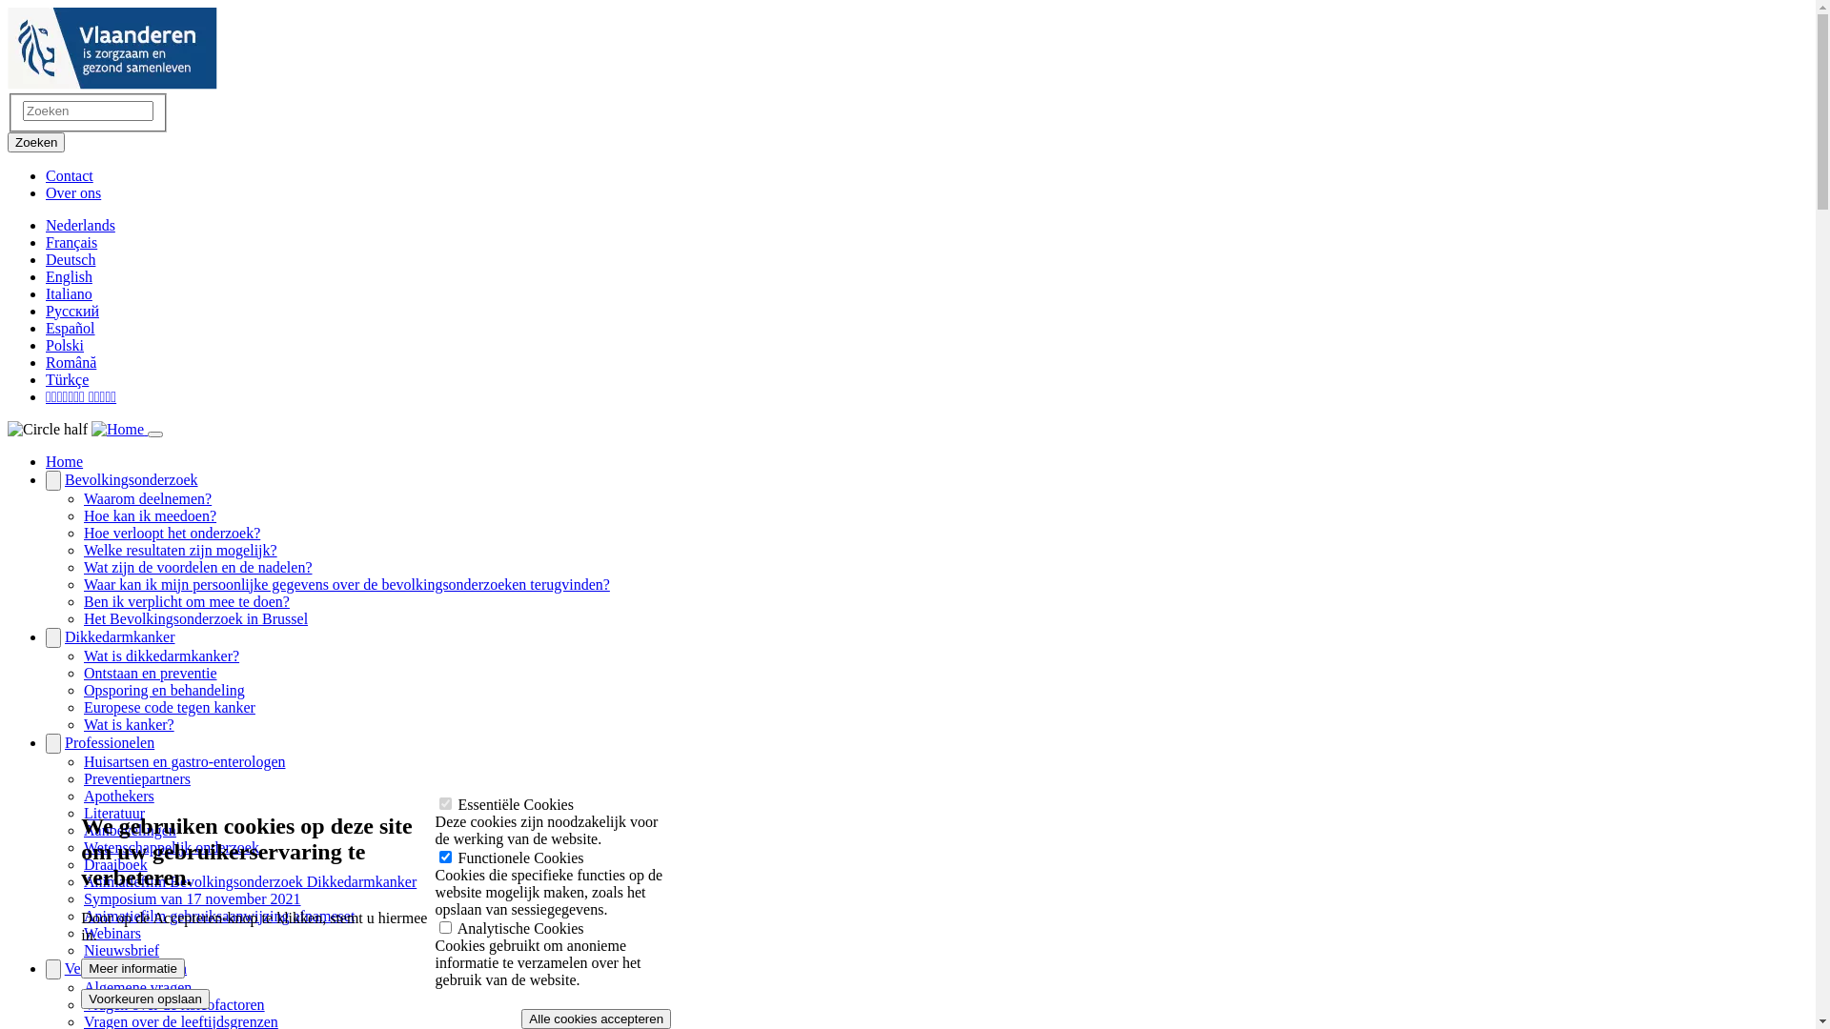 Image resolution: width=1830 pixels, height=1029 pixels. Describe the element at coordinates (119, 797) in the screenshot. I see `Apothekers` at that location.